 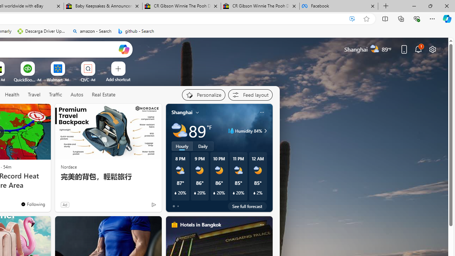 What do you see at coordinates (247, 206) in the screenshot?
I see `See full forecast` at bounding box center [247, 206].